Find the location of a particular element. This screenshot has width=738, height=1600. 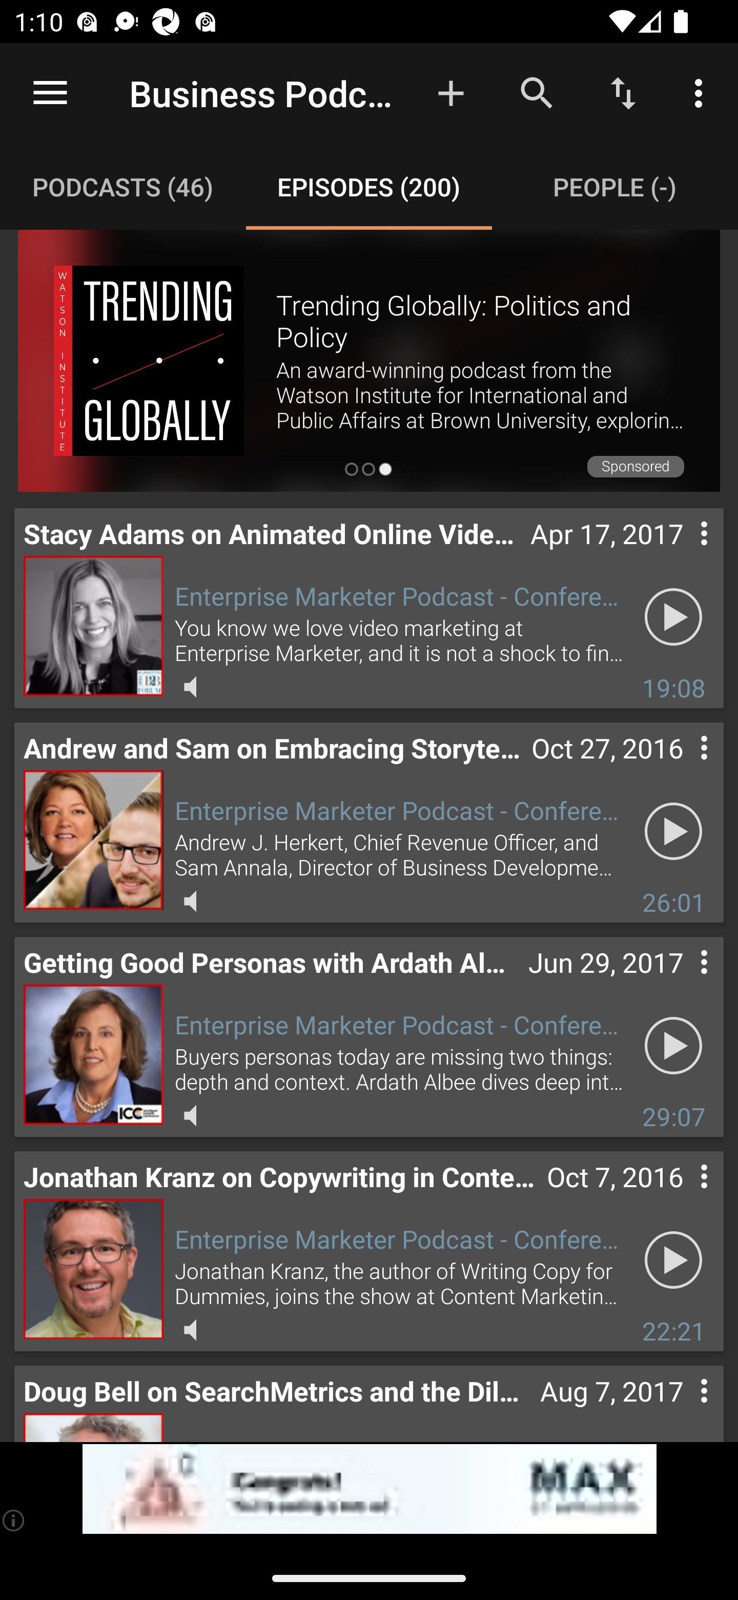

People (-) PEOPLE (-) is located at coordinates (615, 187).